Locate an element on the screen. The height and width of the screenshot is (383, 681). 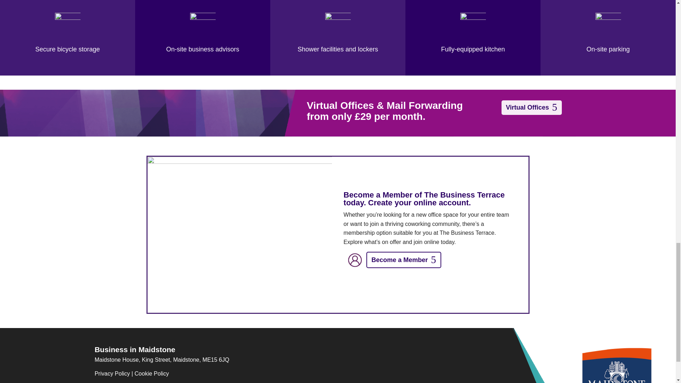
Virtual Offices is located at coordinates (531, 107).